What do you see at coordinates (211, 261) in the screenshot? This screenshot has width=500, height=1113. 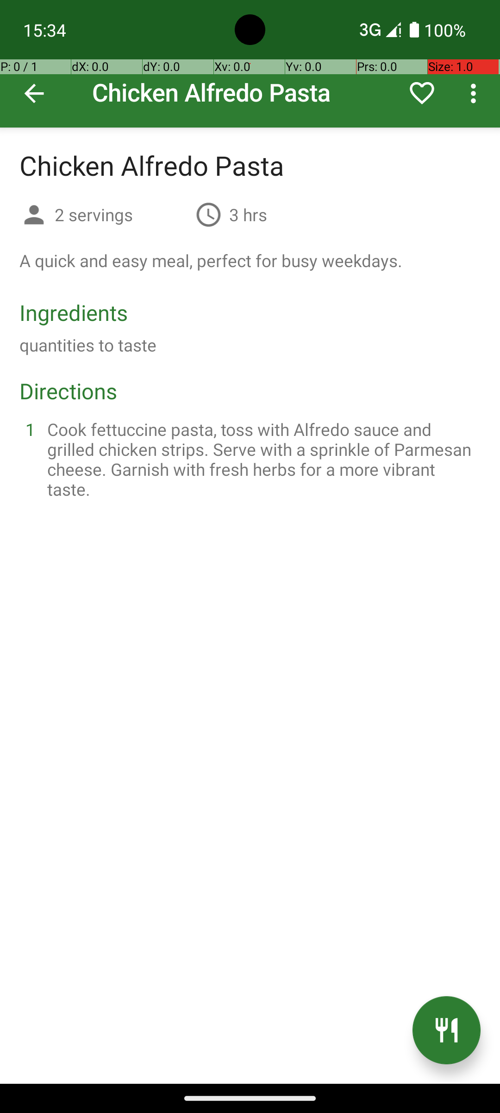 I see `A quick and easy meal, perfect for busy weekdays.` at bounding box center [211, 261].